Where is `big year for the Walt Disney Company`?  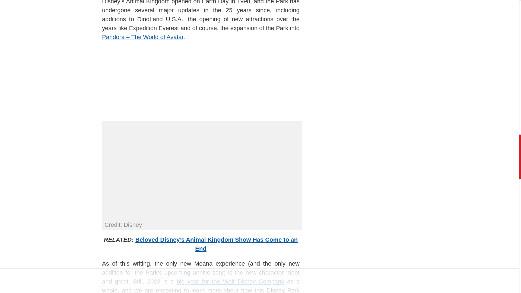 big year for the Walt Disney Company is located at coordinates (230, 281).